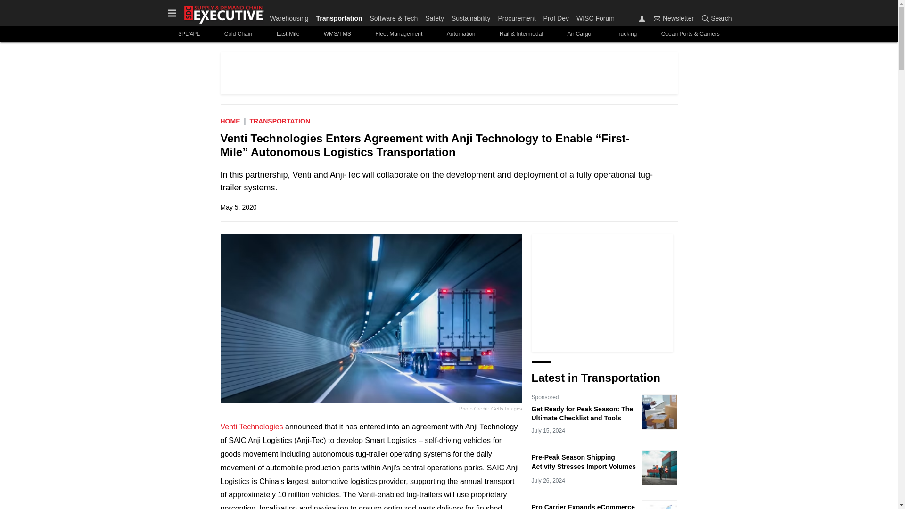  Describe the element at coordinates (338, 16) in the screenshot. I see `Transportation` at that location.